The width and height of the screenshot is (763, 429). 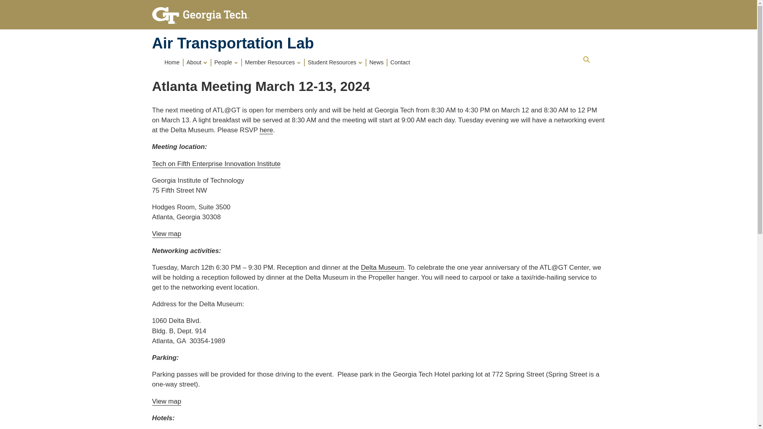 What do you see at coordinates (401, 62) in the screenshot?
I see `Contact` at bounding box center [401, 62].